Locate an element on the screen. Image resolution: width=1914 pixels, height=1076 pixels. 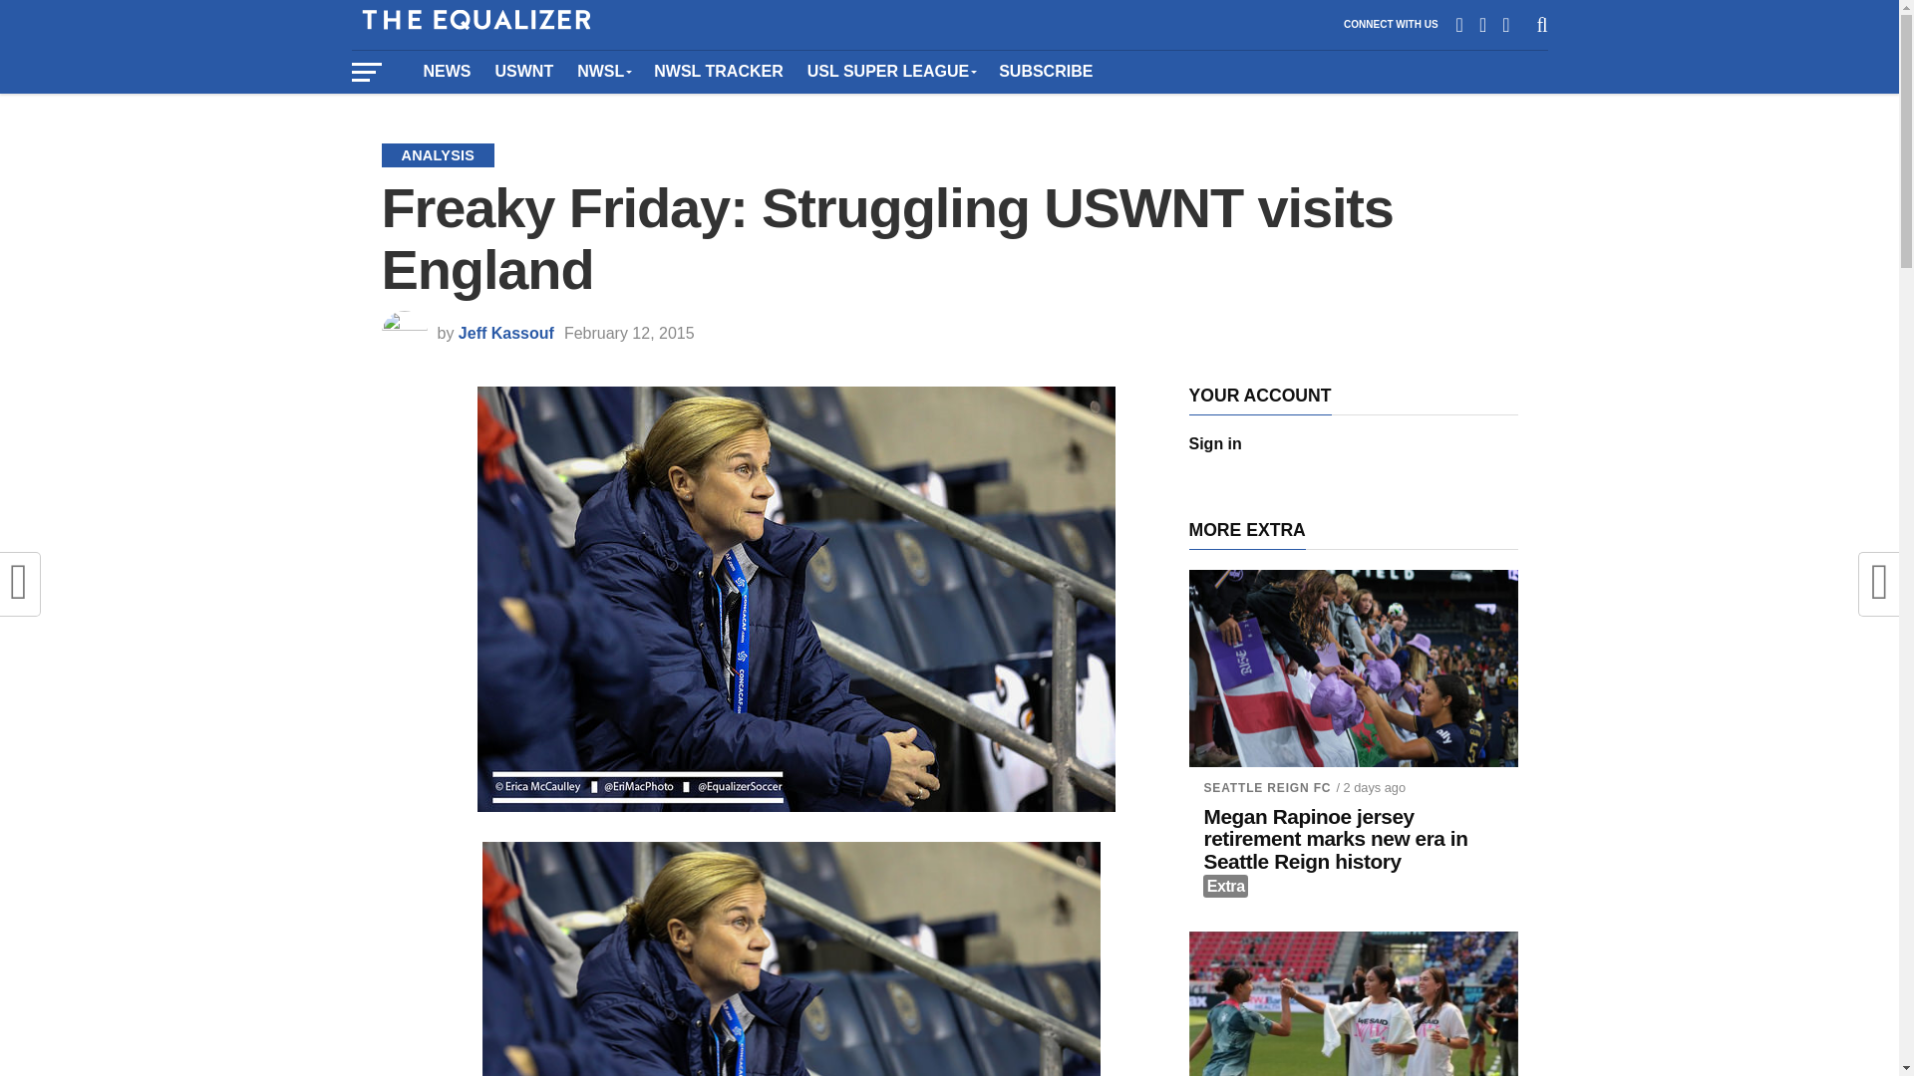
USWNT is located at coordinates (522, 71).